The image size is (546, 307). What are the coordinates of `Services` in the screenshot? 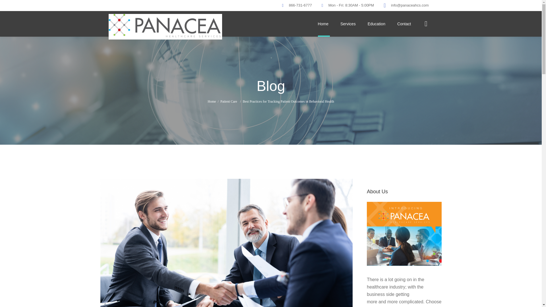 It's located at (348, 24).